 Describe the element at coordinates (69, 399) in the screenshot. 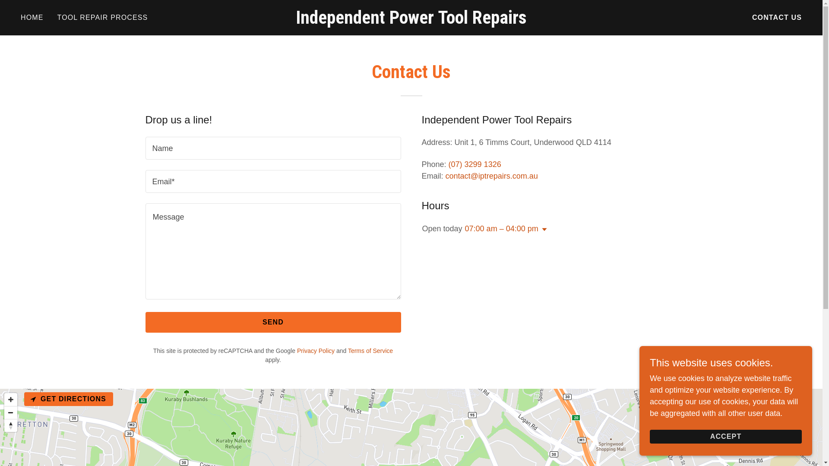

I see `GET DIRECTIONS` at that location.